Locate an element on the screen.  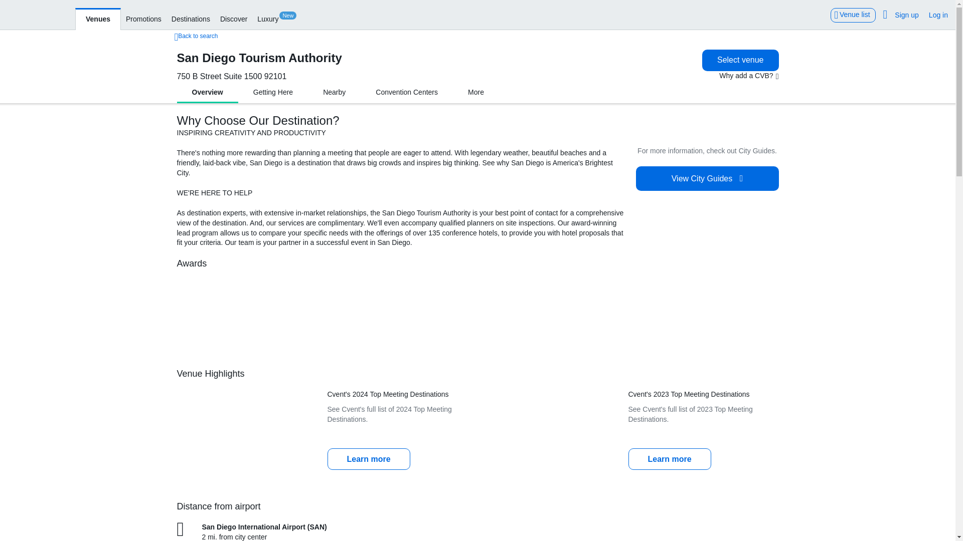
LuxuryNew is located at coordinates (276, 18).